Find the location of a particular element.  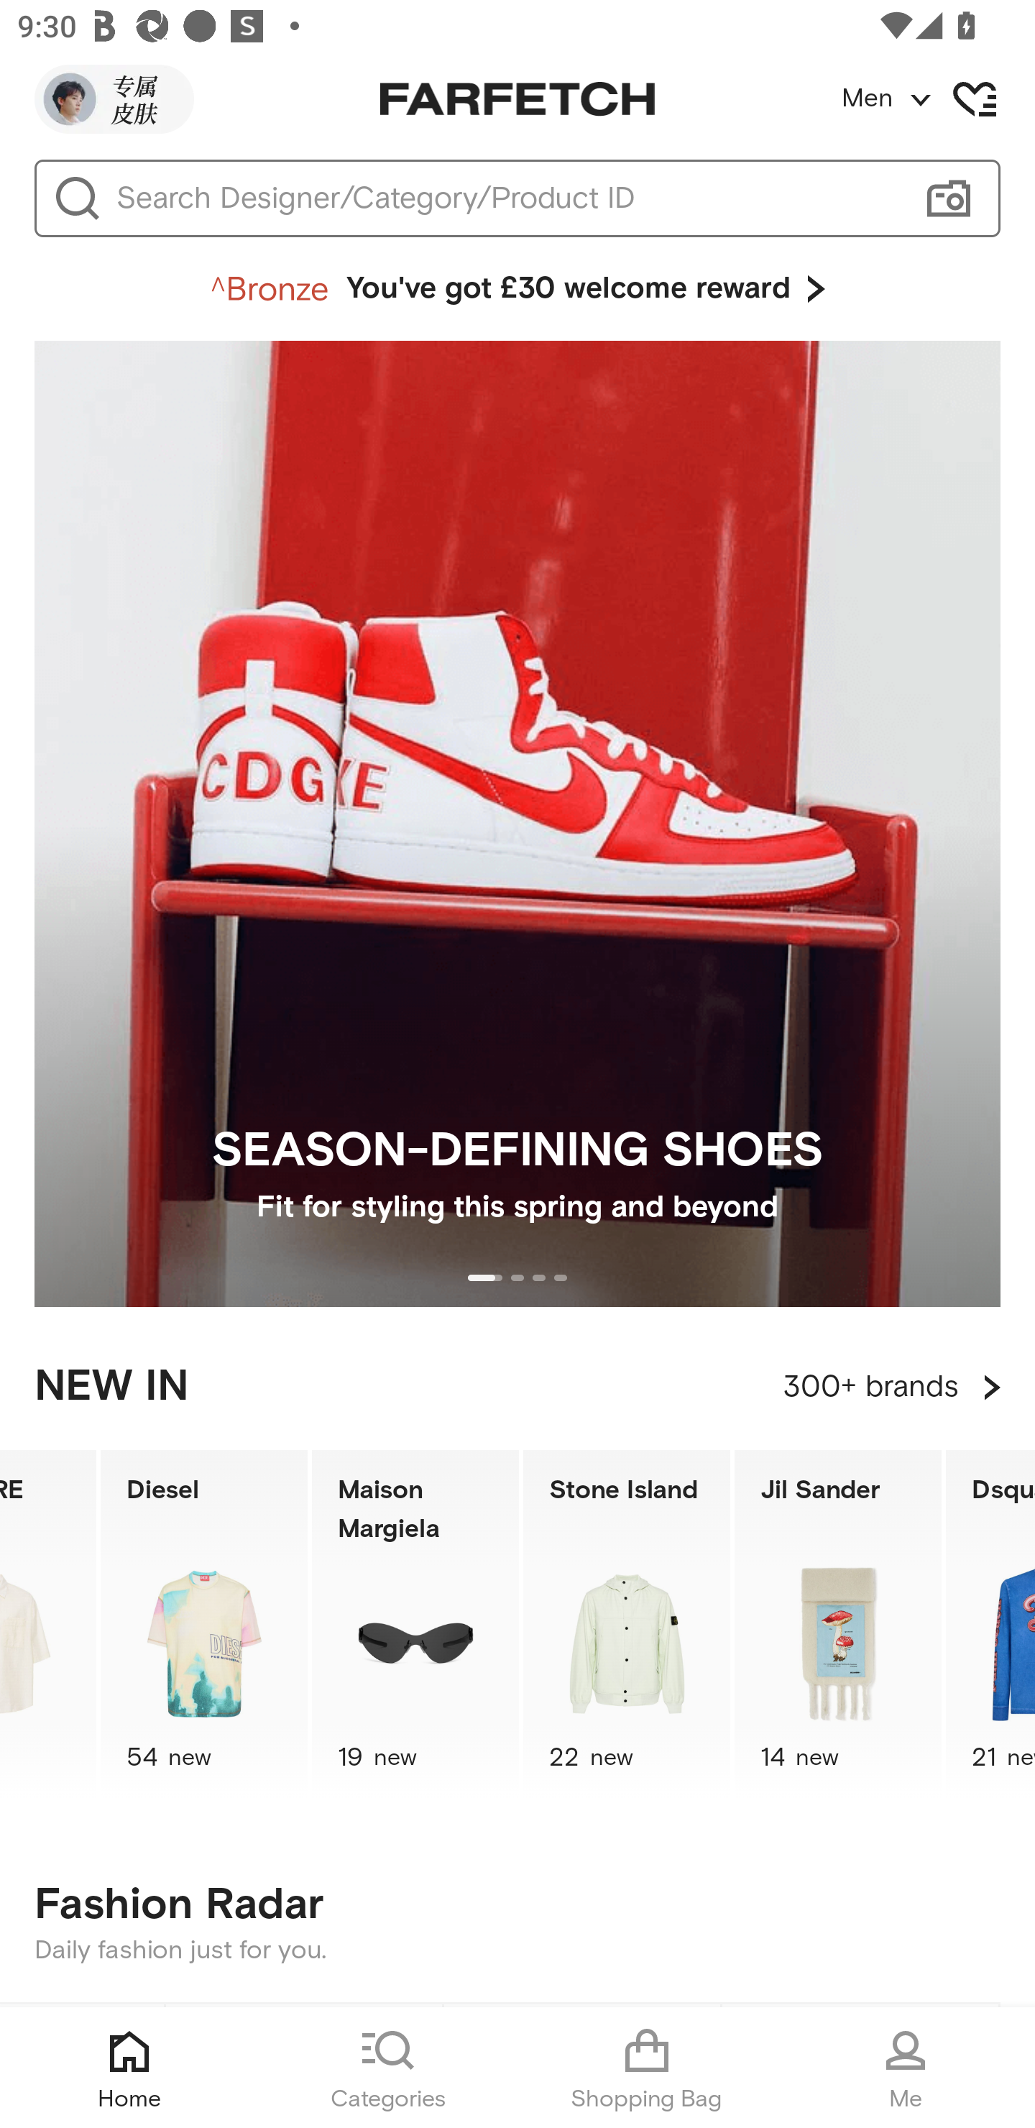

NEW IN 300+ brands is located at coordinates (517, 1387).